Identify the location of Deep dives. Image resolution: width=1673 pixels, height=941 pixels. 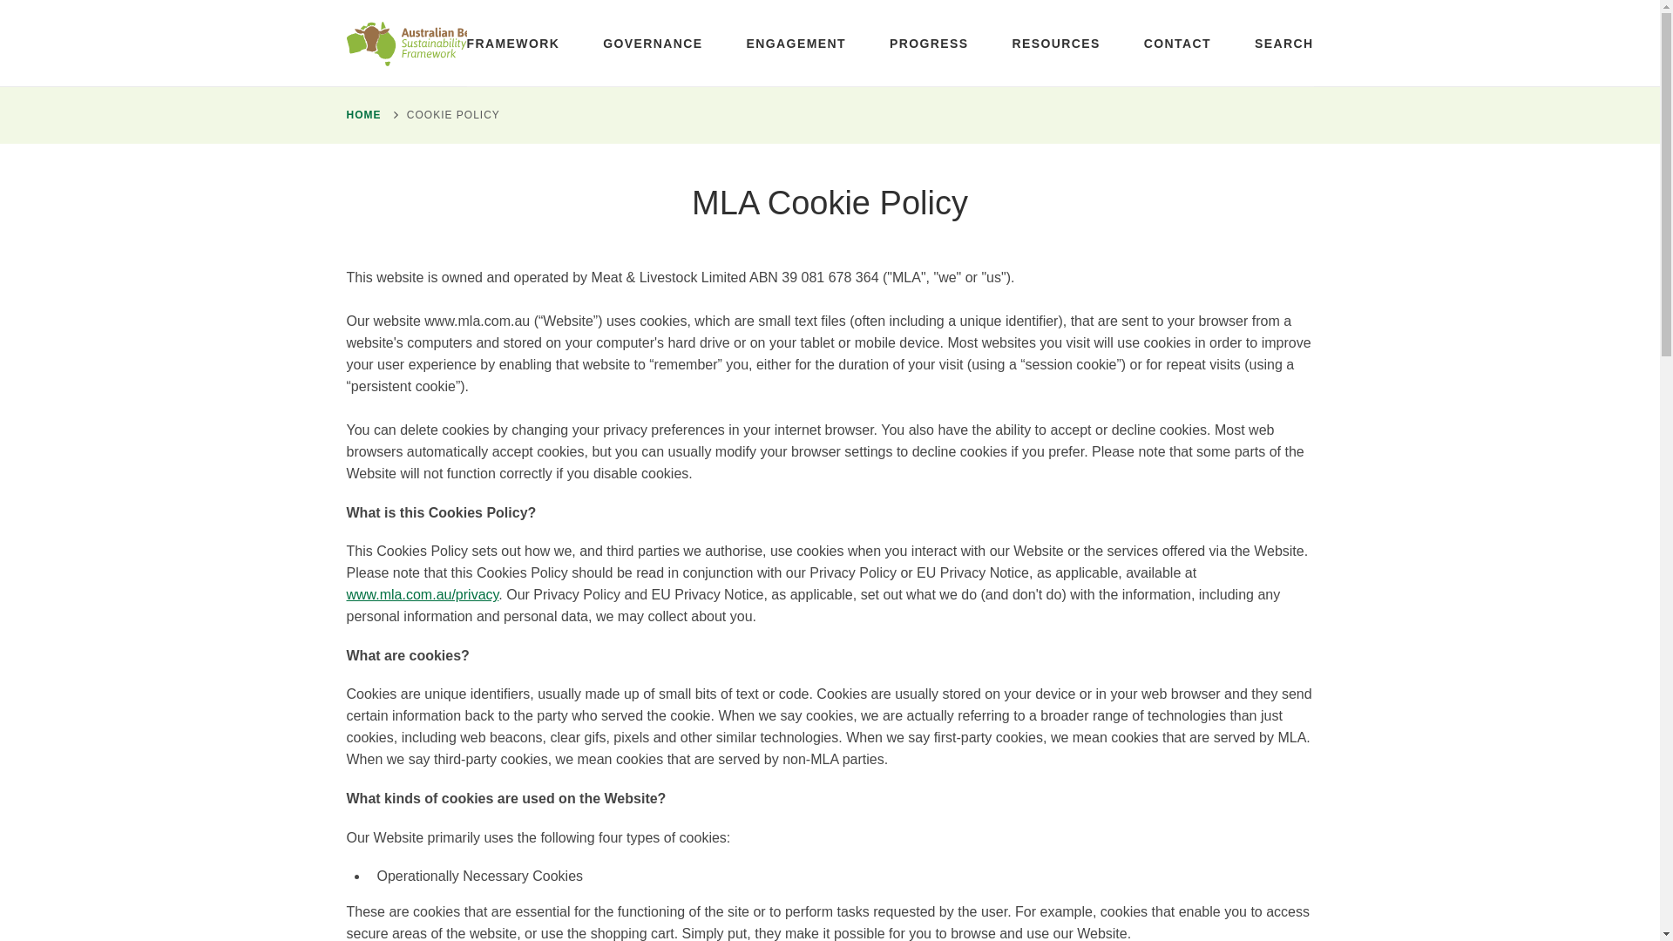
(368, 93).